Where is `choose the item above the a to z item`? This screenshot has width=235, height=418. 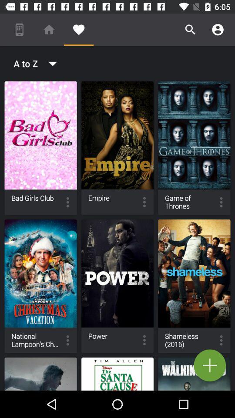
choose the item above the a to z item is located at coordinates (78, 30).